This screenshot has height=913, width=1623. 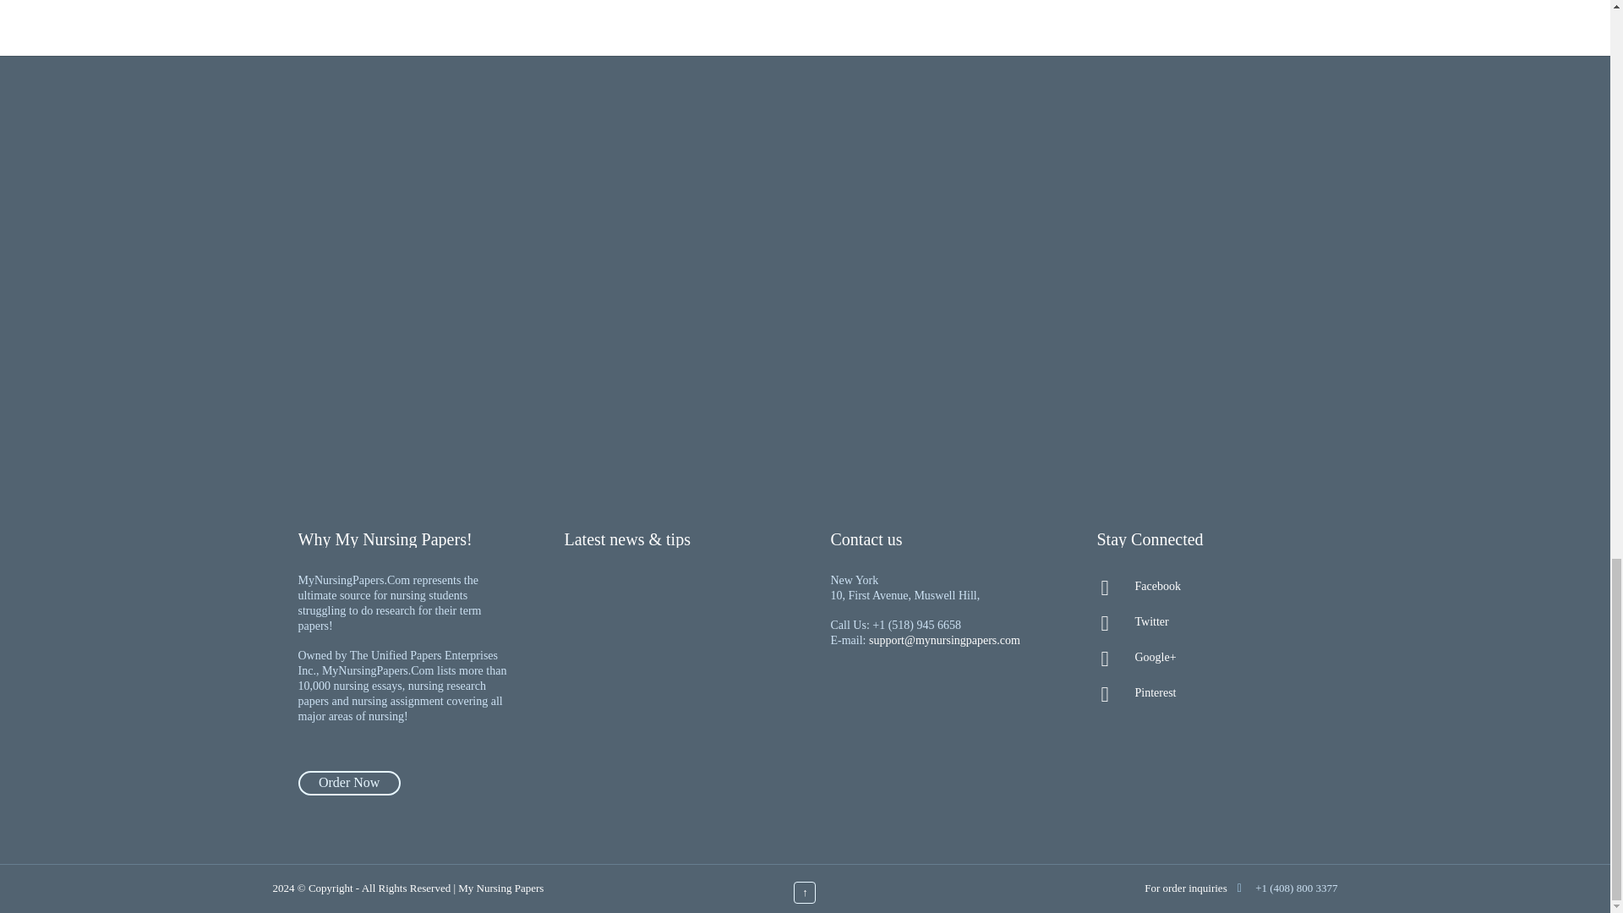 I want to click on Twitter, so click(x=1204, y=622).